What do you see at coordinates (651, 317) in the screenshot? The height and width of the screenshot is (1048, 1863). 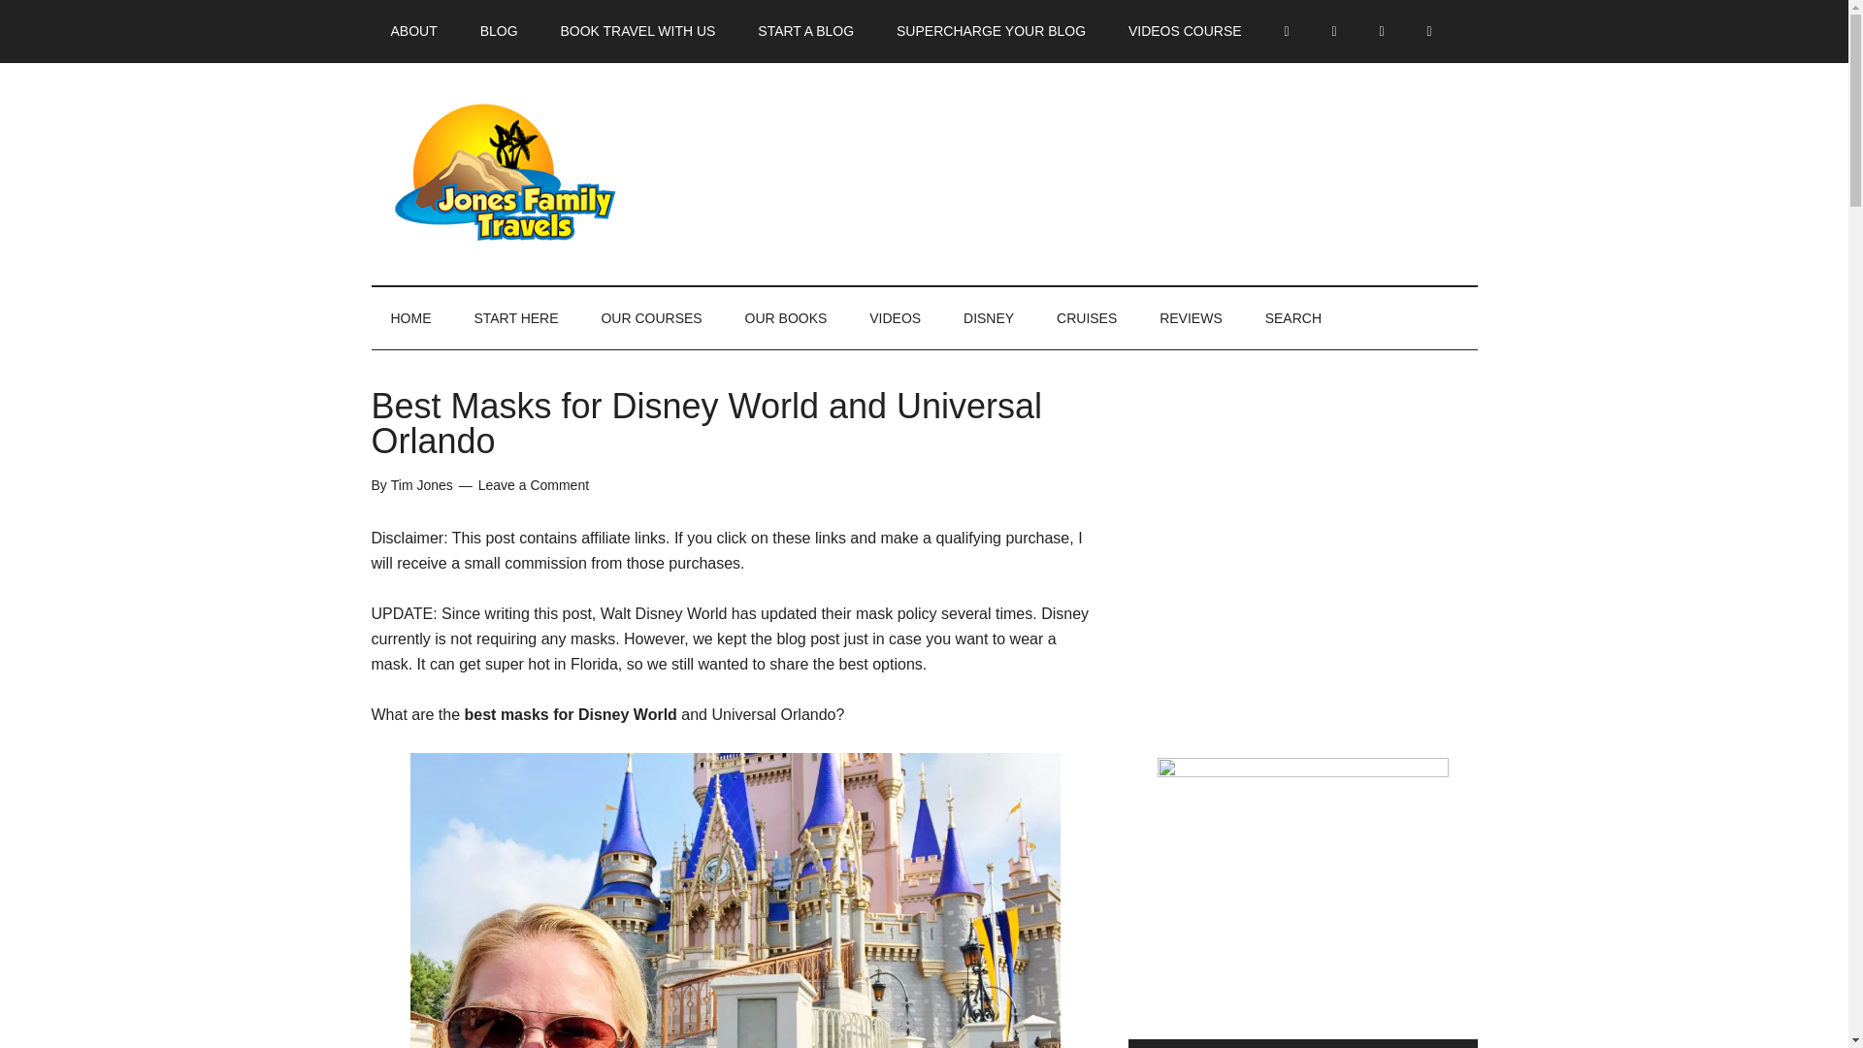 I see `OUR COURSES` at bounding box center [651, 317].